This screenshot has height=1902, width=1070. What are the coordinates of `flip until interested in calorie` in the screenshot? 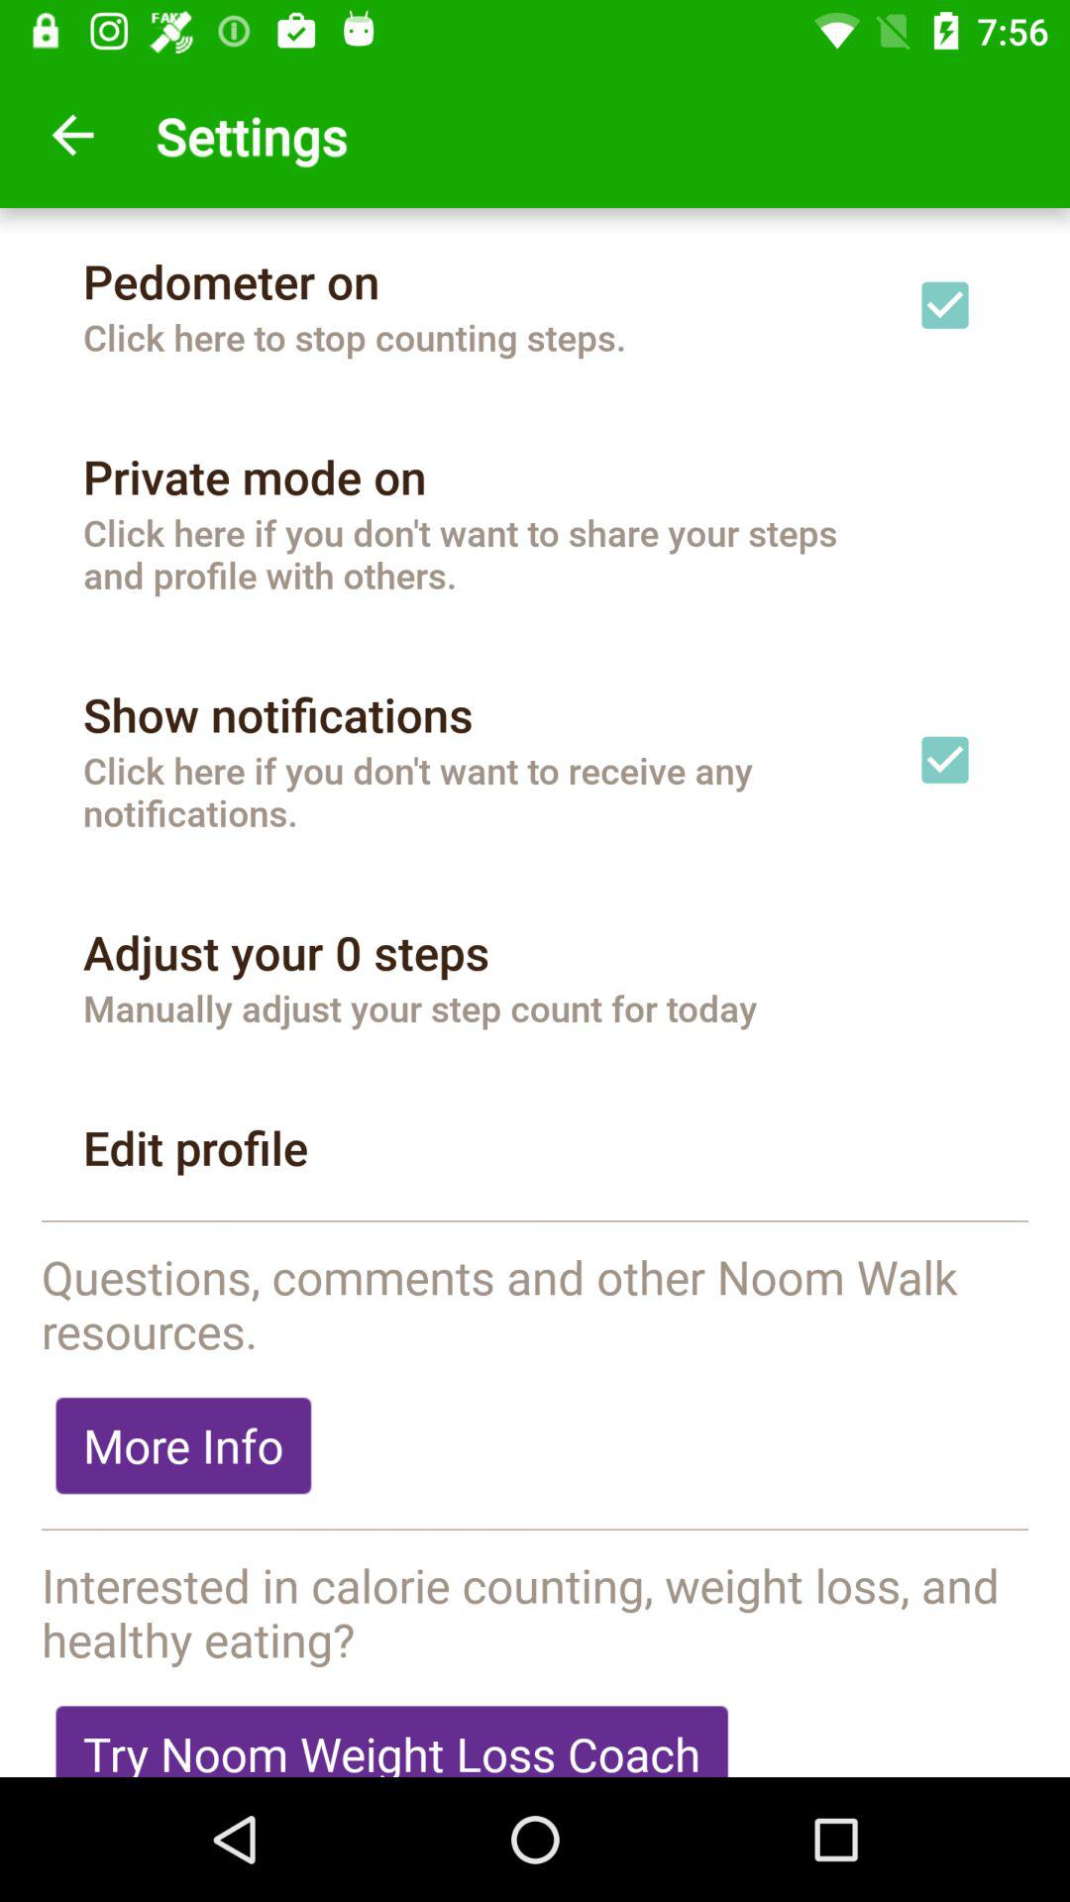 It's located at (535, 1612).